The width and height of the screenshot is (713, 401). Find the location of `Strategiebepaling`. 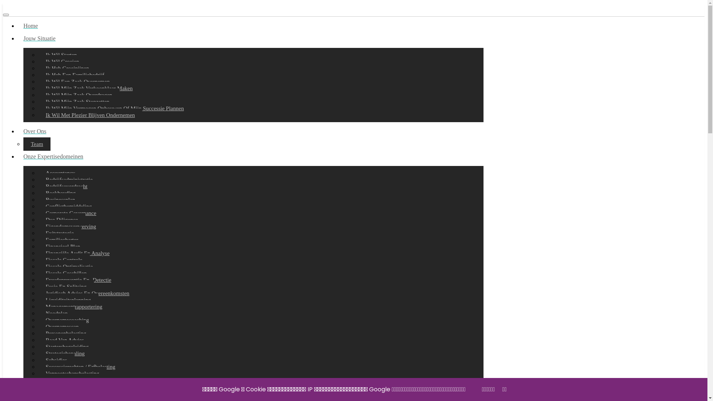

Strategiebepaling is located at coordinates (65, 353).